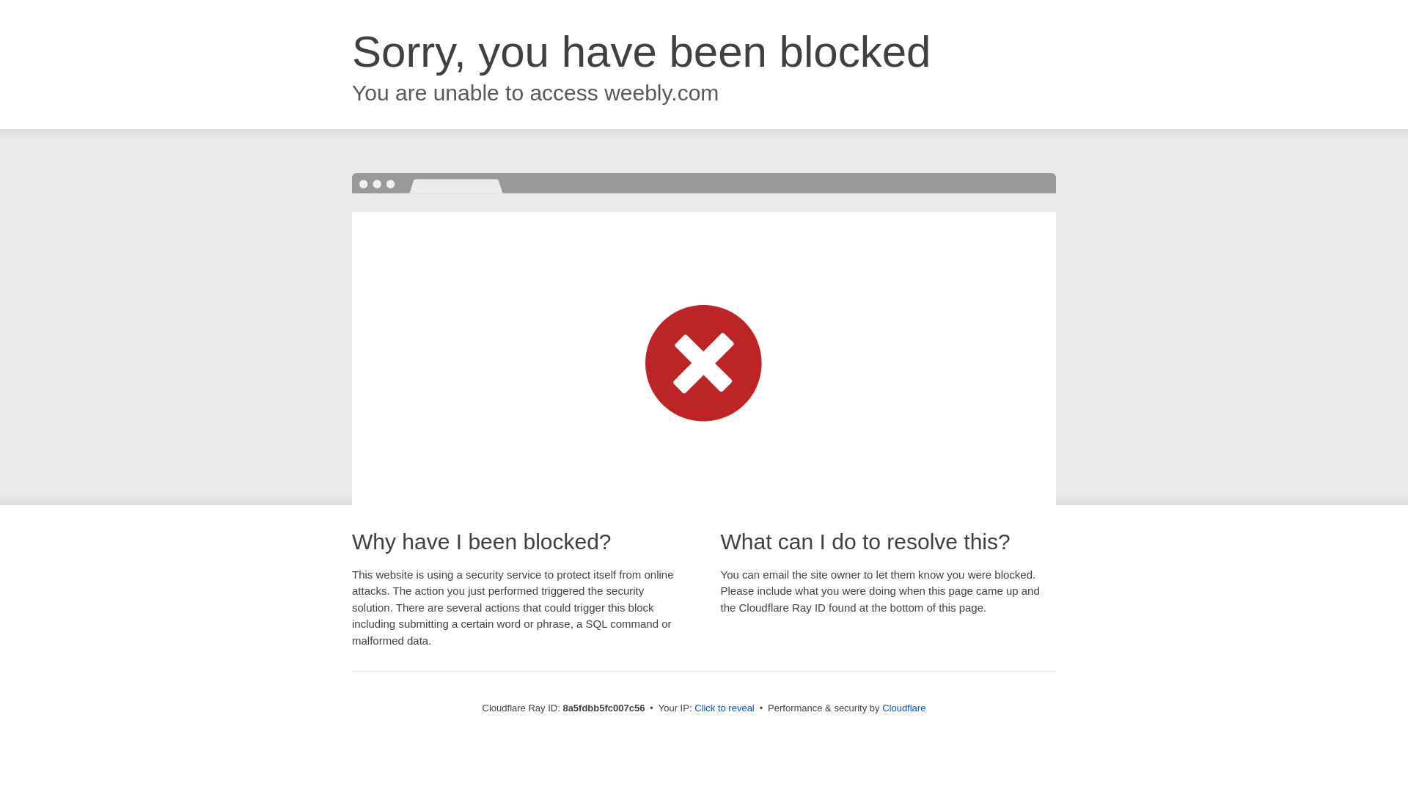 The height and width of the screenshot is (792, 1408). I want to click on Click to reveal, so click(725, 708).